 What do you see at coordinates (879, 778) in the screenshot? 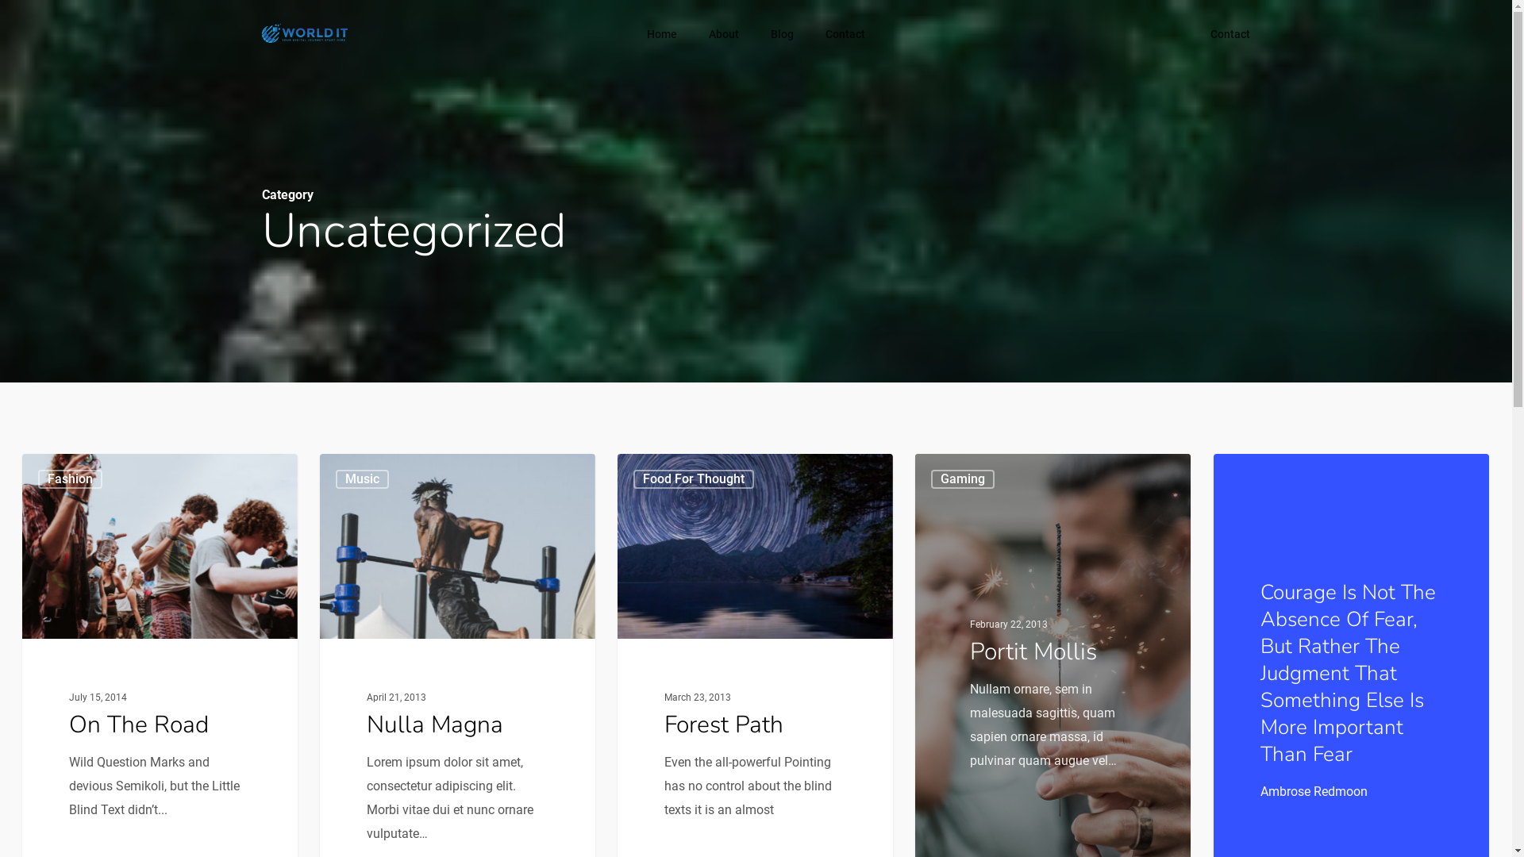
I see `Uncategorized` at bounding box center [879, 778].